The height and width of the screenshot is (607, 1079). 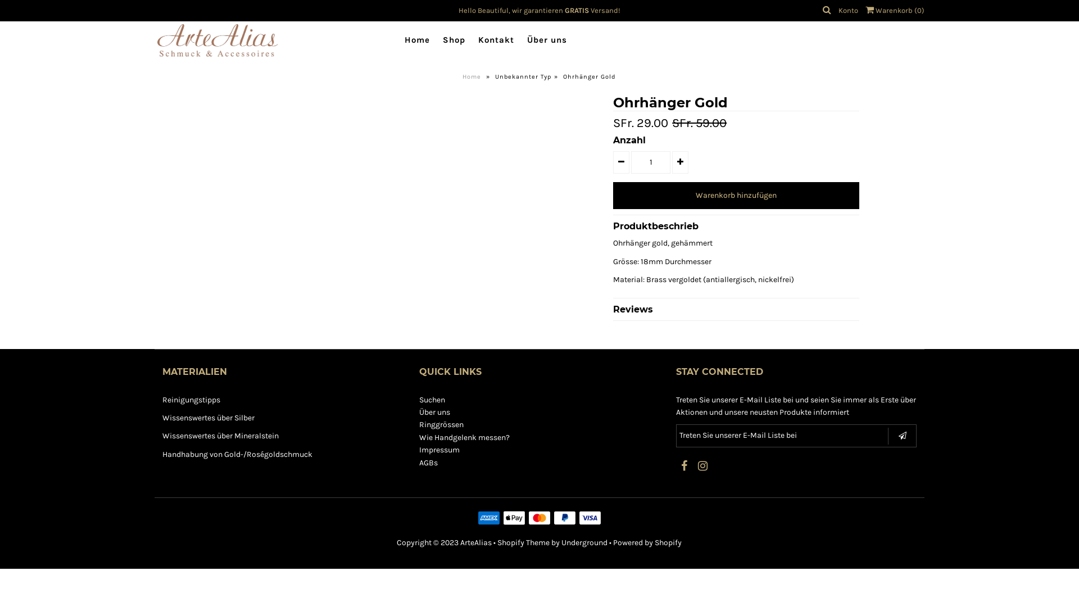 What do you see at coordinates (454, 40) in the screenshot?
I see `Shop` at bounding box center [454, 40].